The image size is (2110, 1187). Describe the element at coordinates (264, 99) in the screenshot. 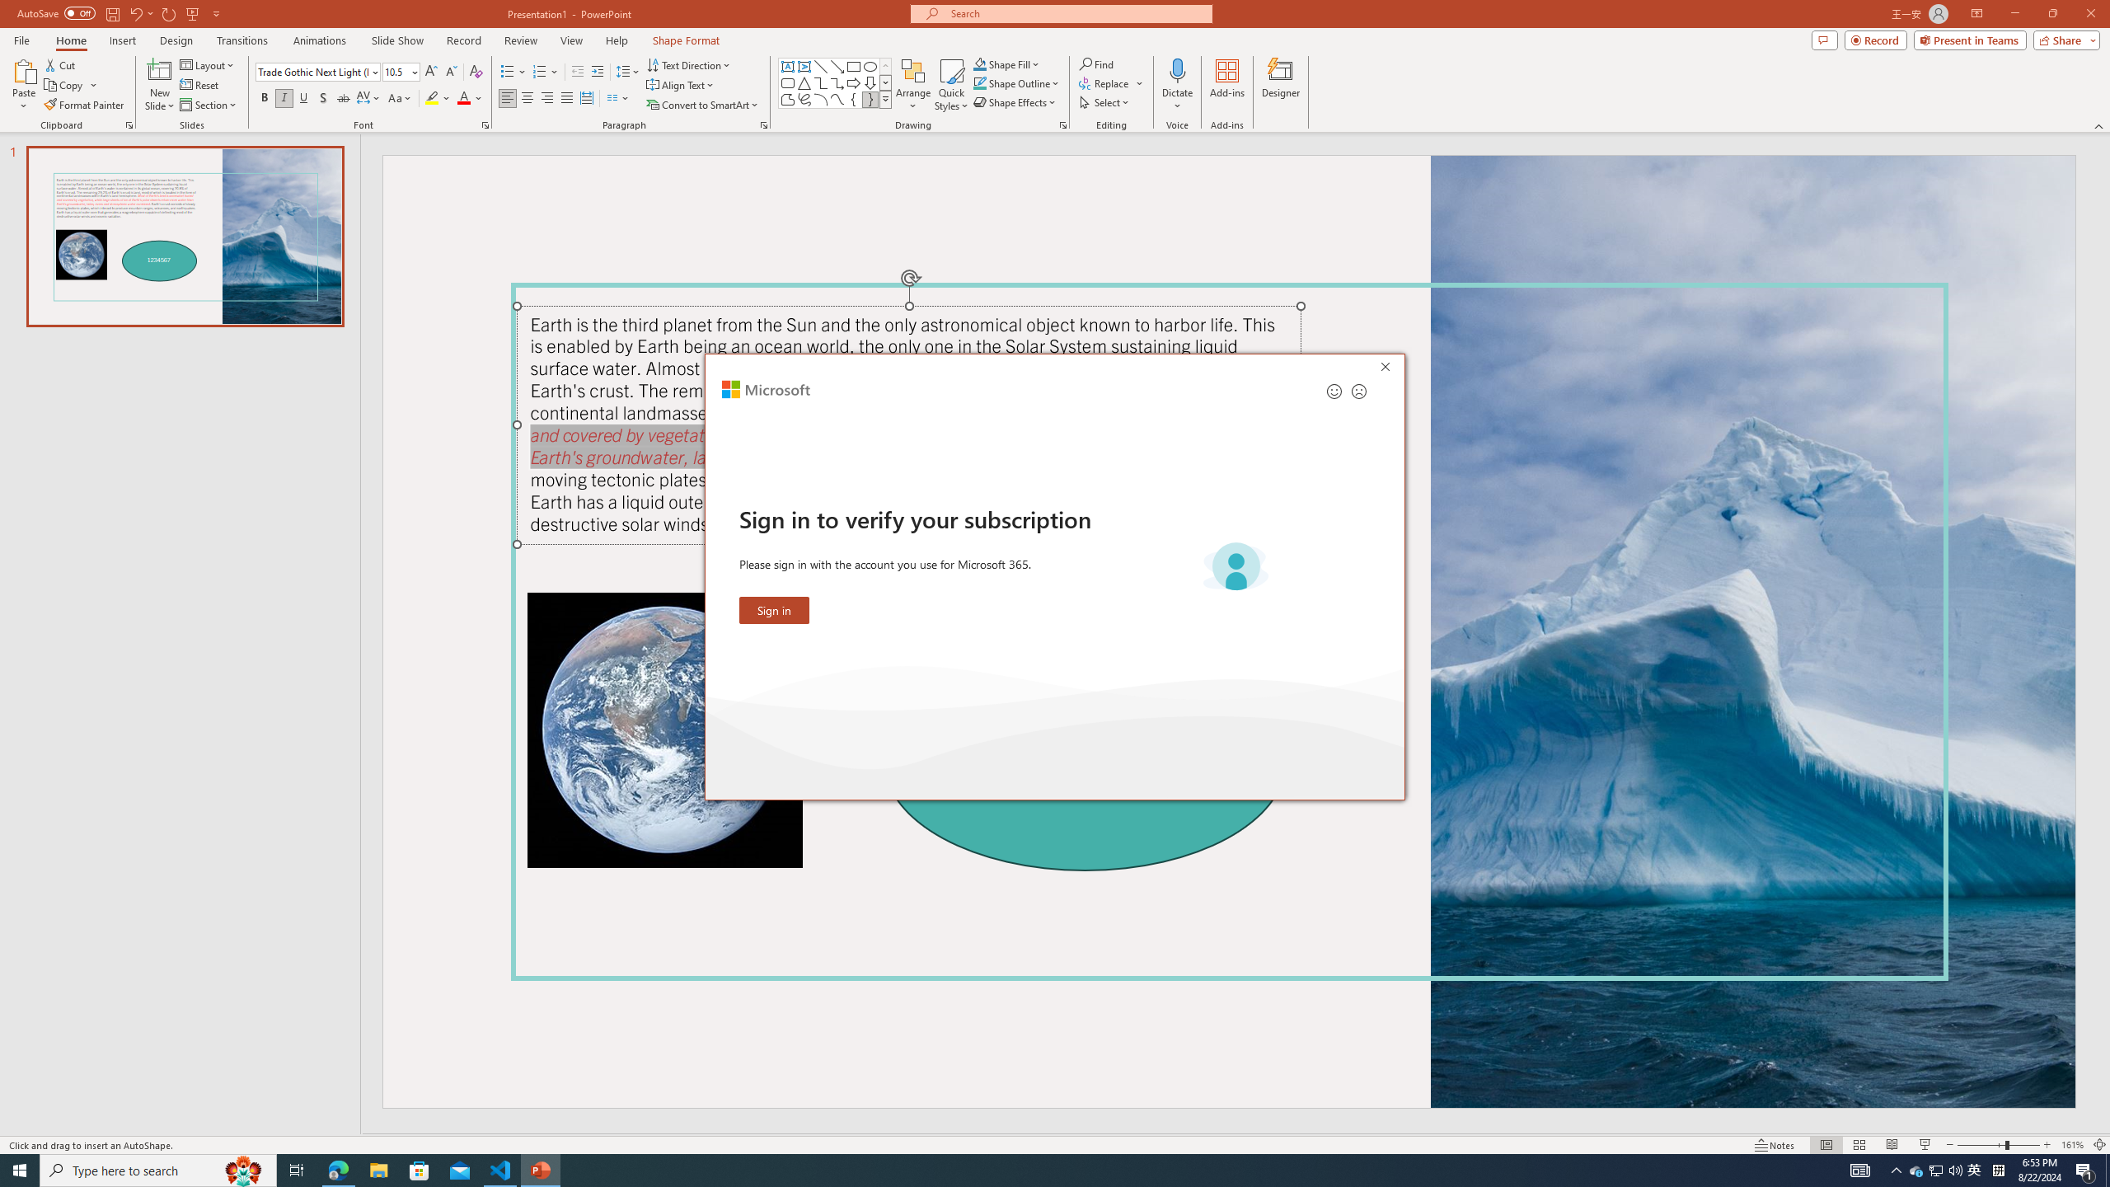

I see `Bold` at that location.